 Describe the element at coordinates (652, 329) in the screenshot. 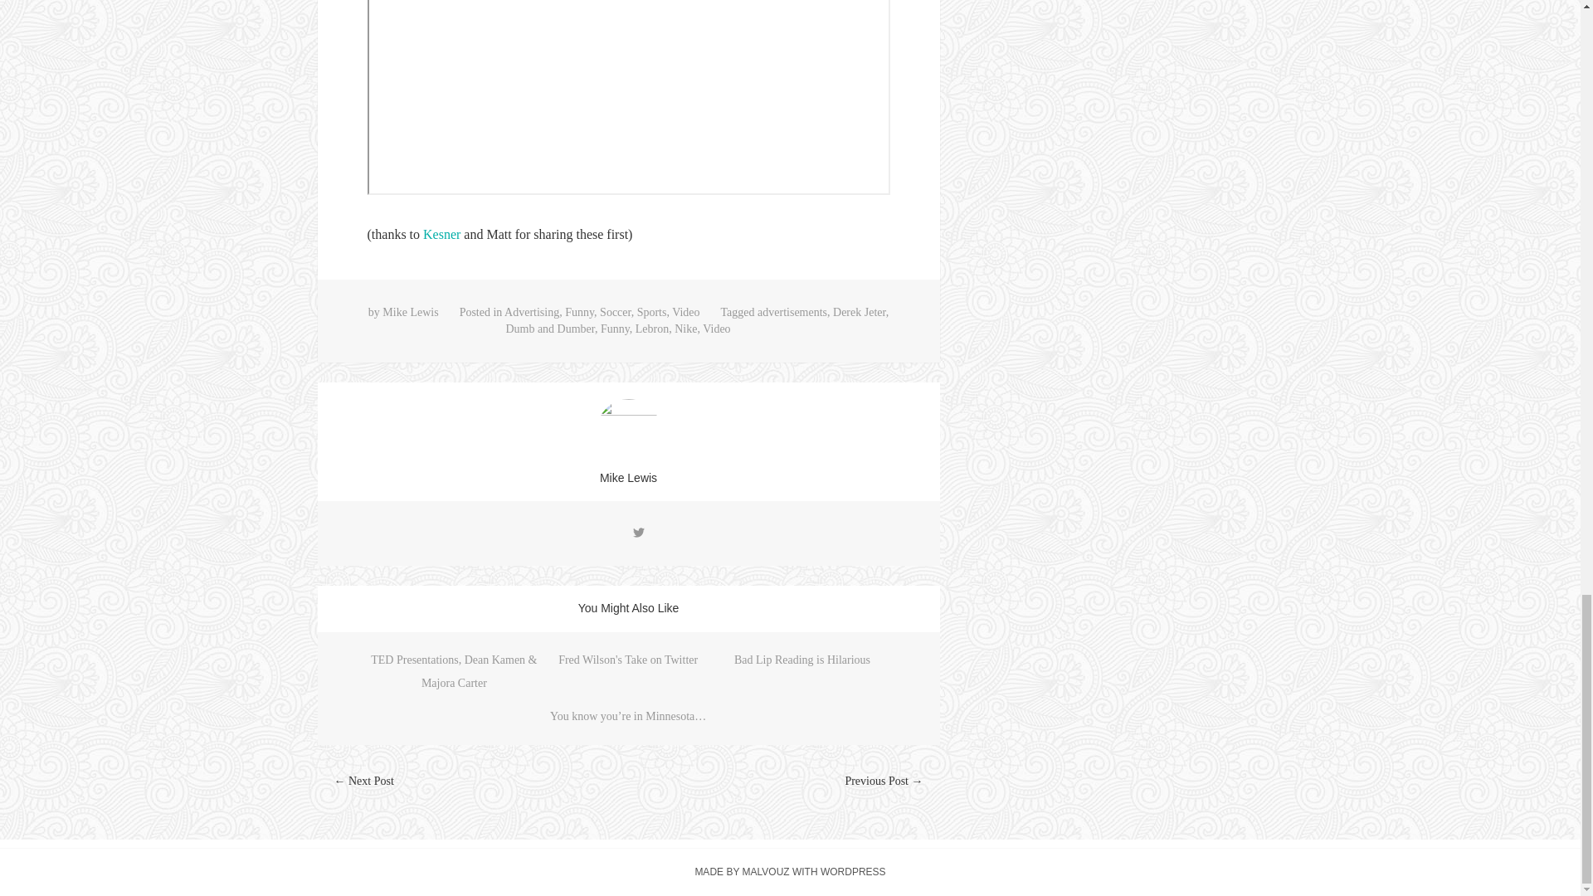

I see `Lebron` at that location.